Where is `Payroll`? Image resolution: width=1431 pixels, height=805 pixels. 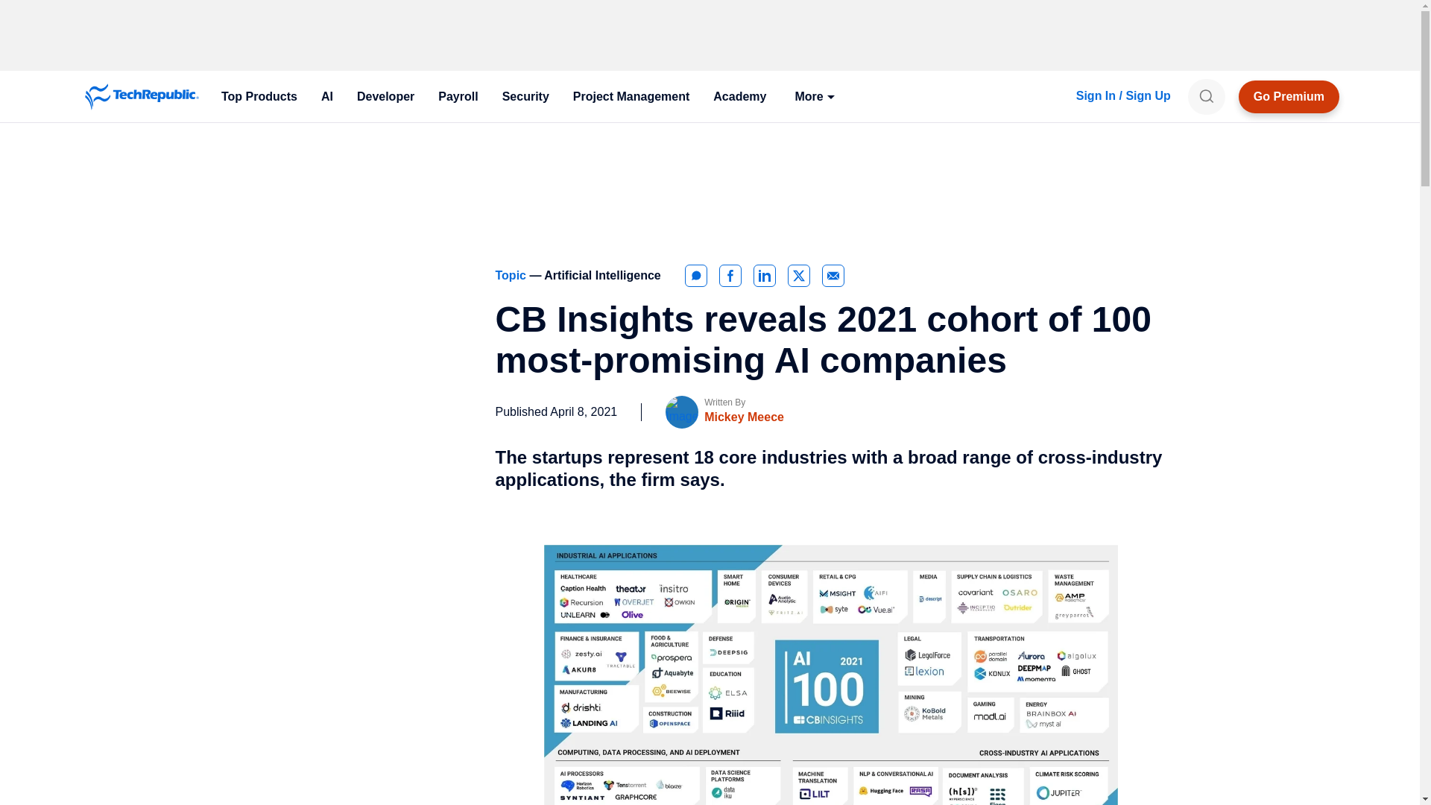
Payroll is located at coordinates (458, 97).